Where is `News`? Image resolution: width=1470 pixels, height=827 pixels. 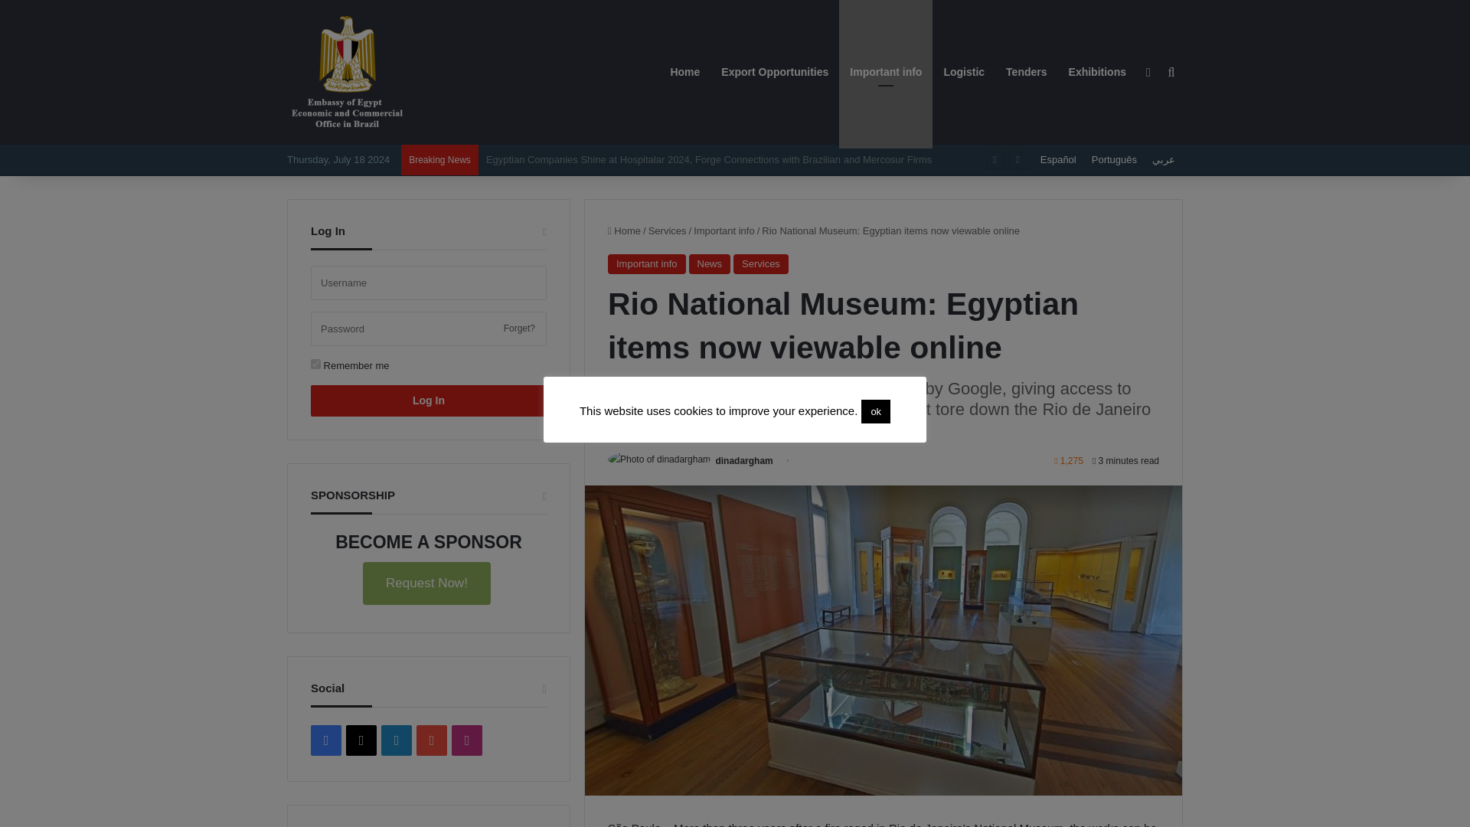
News is located at coordinates (710, 263).